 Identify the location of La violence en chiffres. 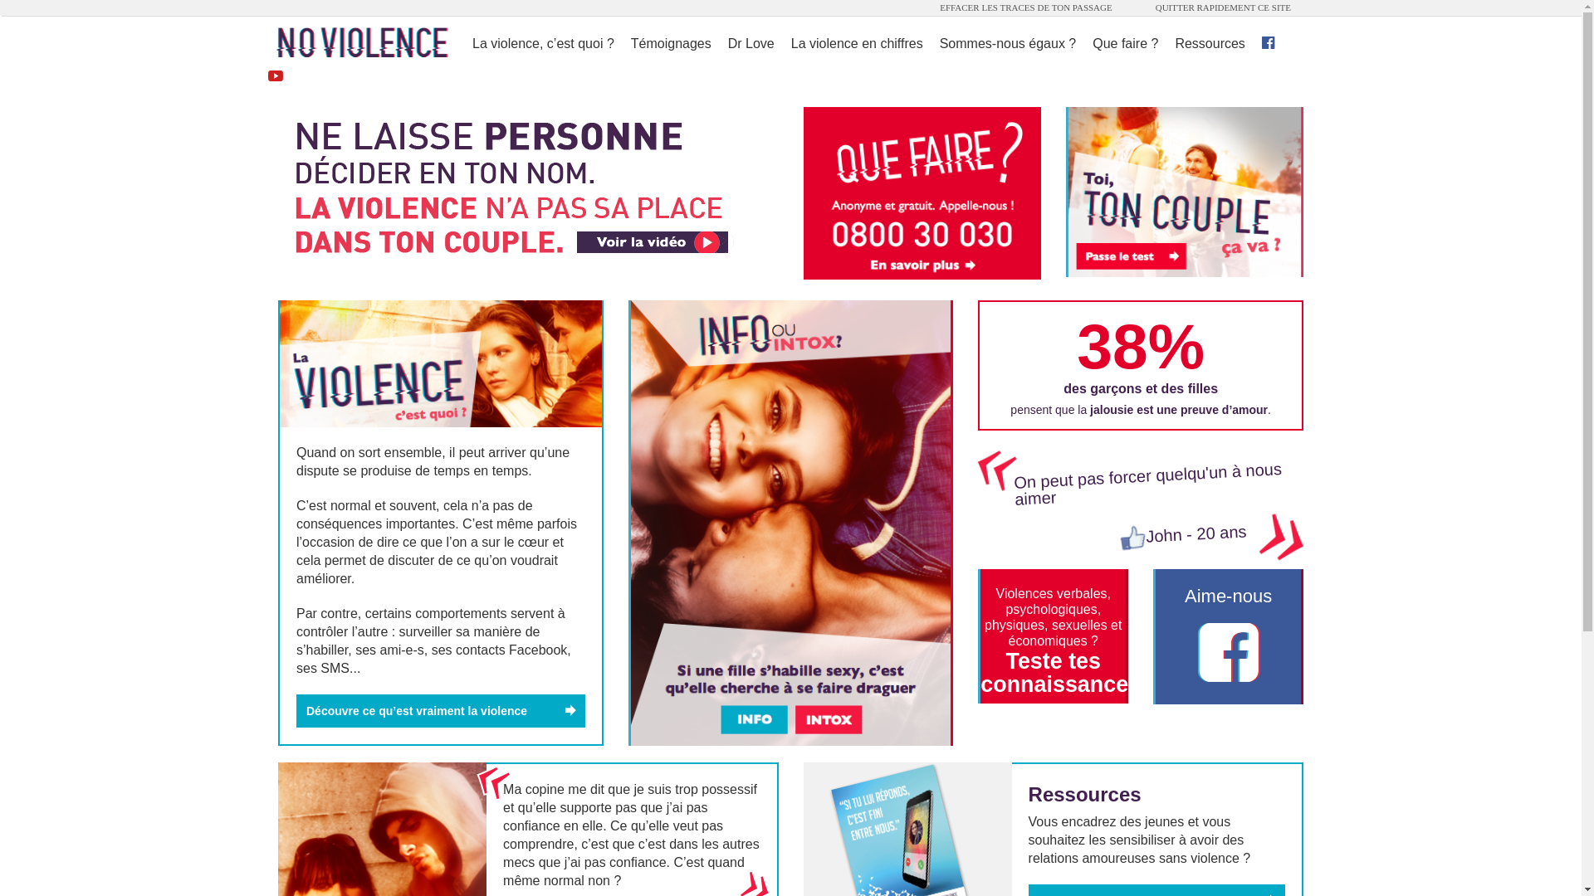
(857, 43).